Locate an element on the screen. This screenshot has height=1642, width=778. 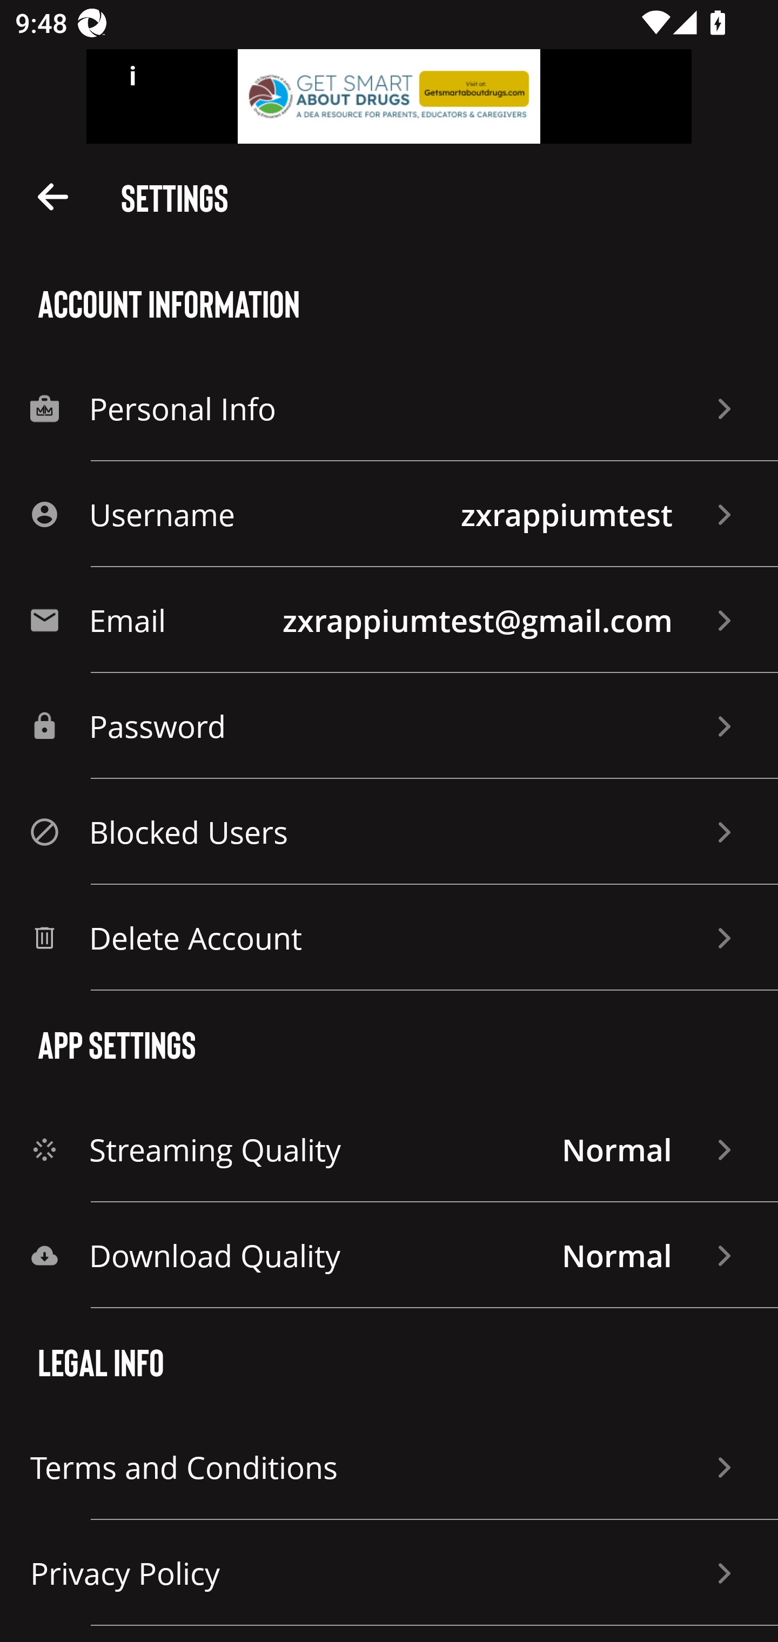
Description is located at coordinates (53, 196).